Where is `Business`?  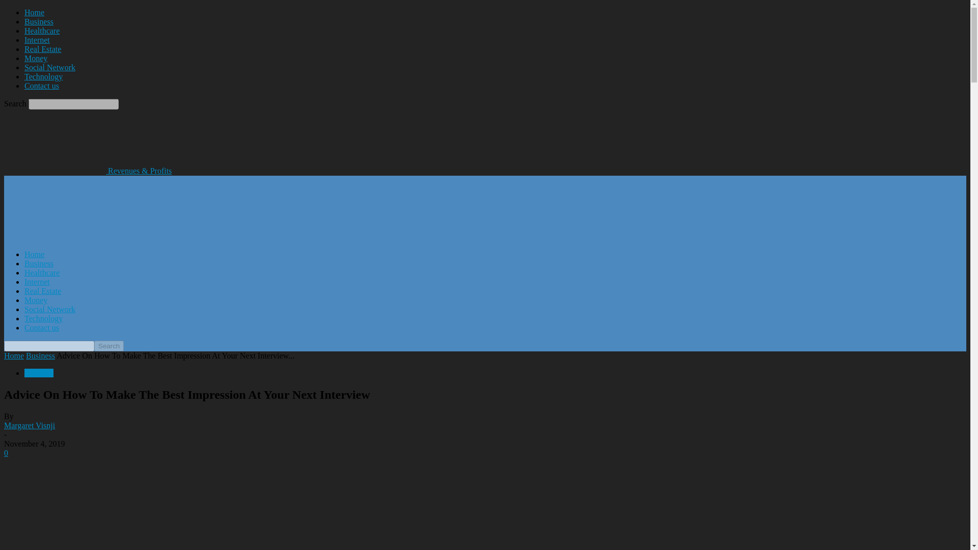 Business is located at coordinates (40, 355).